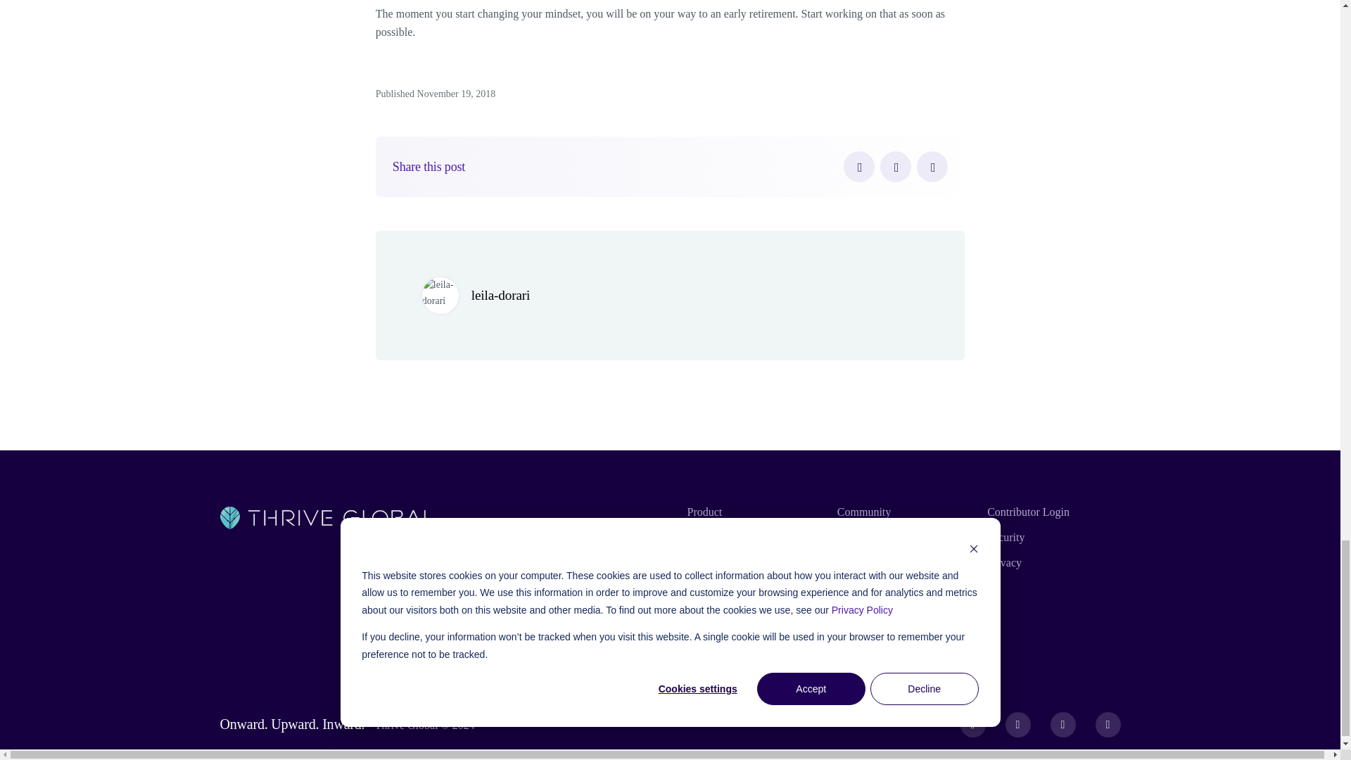 The height and width of the screenshot is (760, 1351). I want to click on Facebook, so click(858, 166).